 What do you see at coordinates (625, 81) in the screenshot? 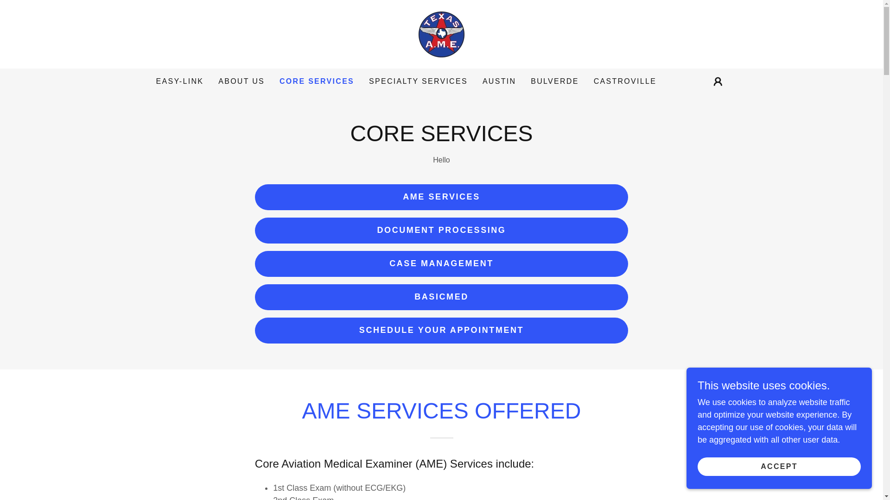
I see `CASTROVILLE` at bounding box center [625, 81].